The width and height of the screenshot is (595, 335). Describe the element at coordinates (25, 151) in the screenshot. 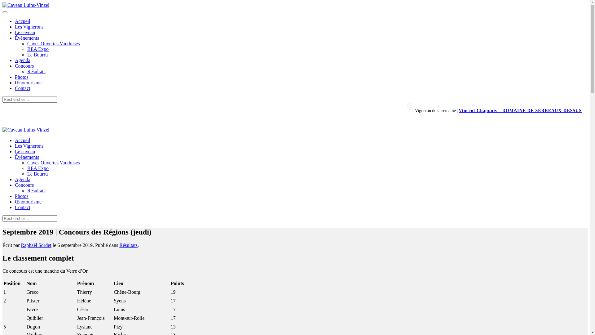

I see `Le caveau` at that location.